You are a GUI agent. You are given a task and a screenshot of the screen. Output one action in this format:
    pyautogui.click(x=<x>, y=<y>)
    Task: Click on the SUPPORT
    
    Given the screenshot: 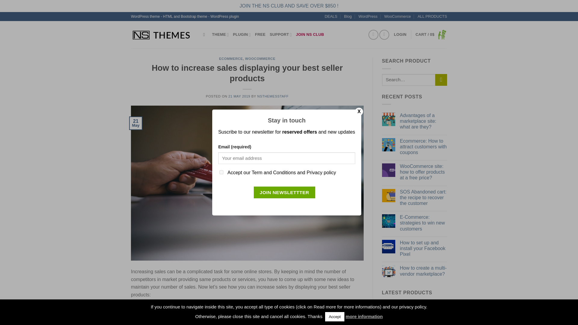 What is the action you would take?
    pyautogui.click(x=281, y=35)
    